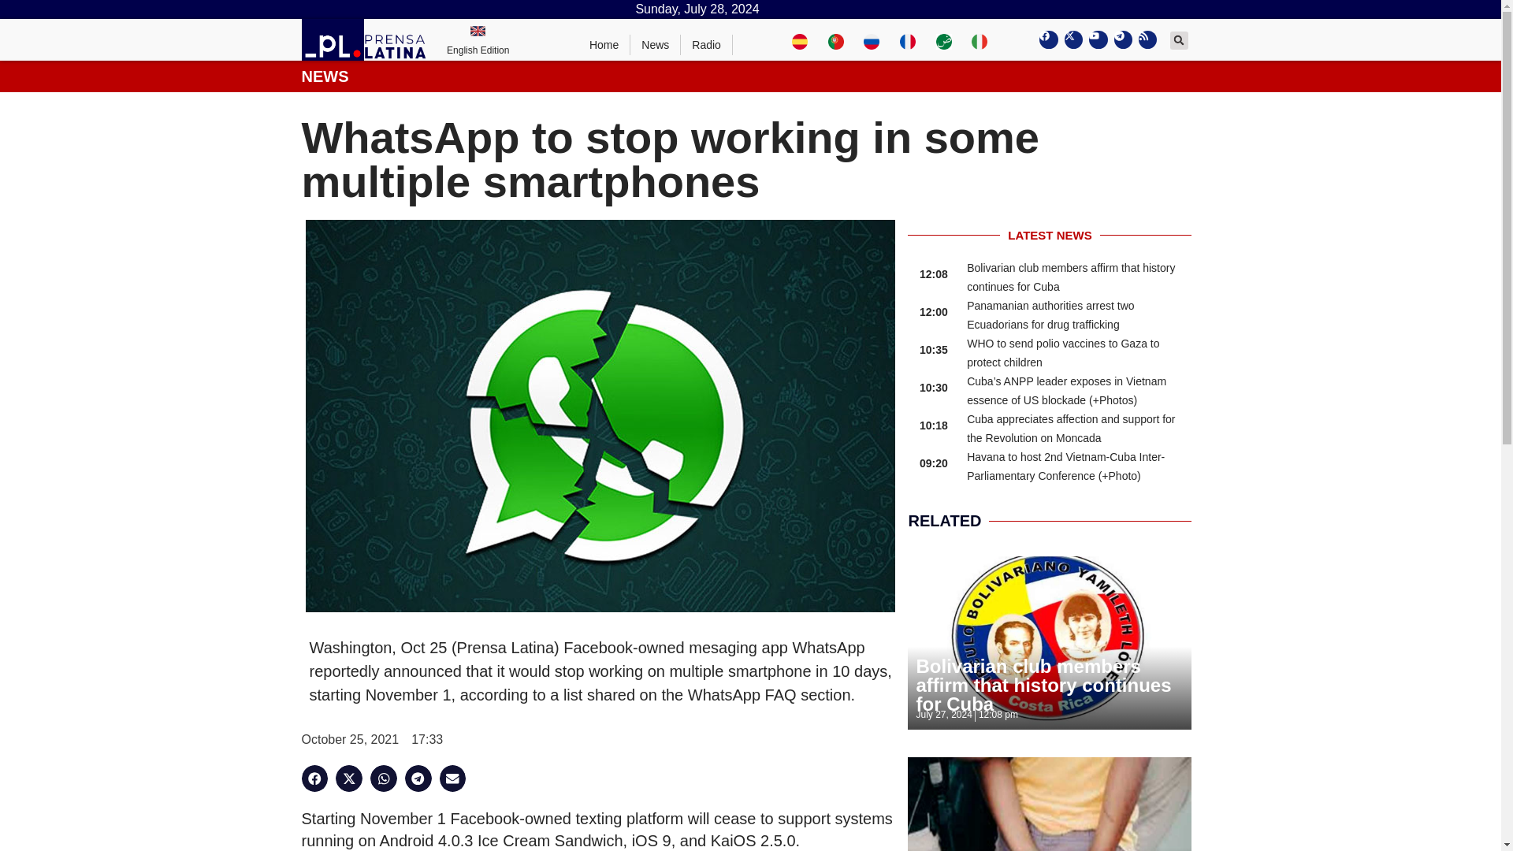 The width and height of the screenshot is (1513, 851). What do you see at coordinates (872, 39) in the screenshot?
I see `rusia` at bounding box center [872, 39].